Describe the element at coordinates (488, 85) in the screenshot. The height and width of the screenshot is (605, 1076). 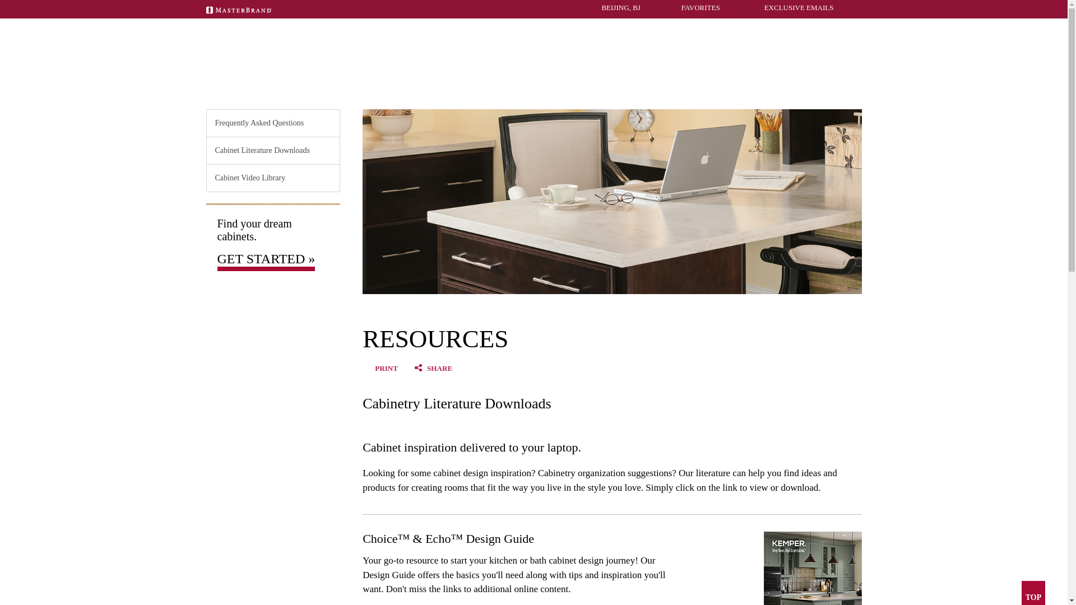
I see `OUR PRODUCTS` at that location.